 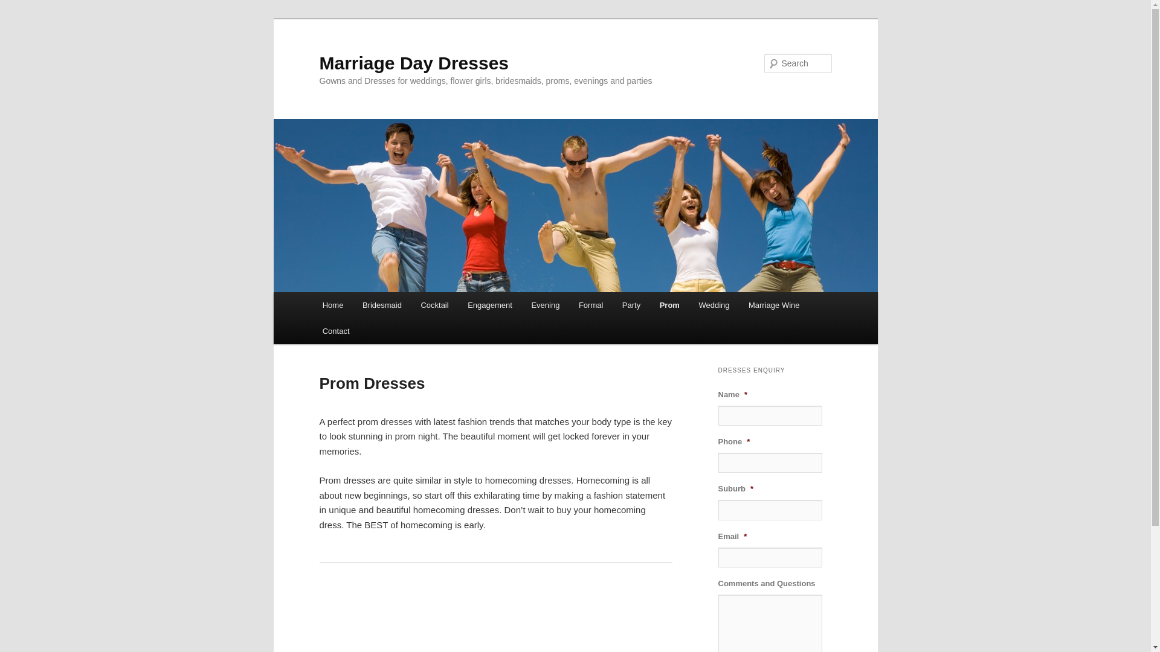 I want to click on Prom, so click(x=669, y=305).